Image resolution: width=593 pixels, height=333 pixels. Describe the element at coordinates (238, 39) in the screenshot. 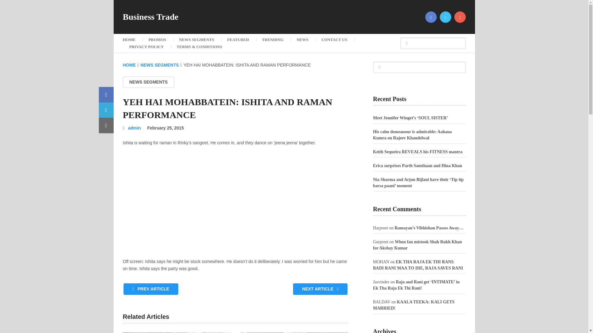

I see `FEATURED` at that location.